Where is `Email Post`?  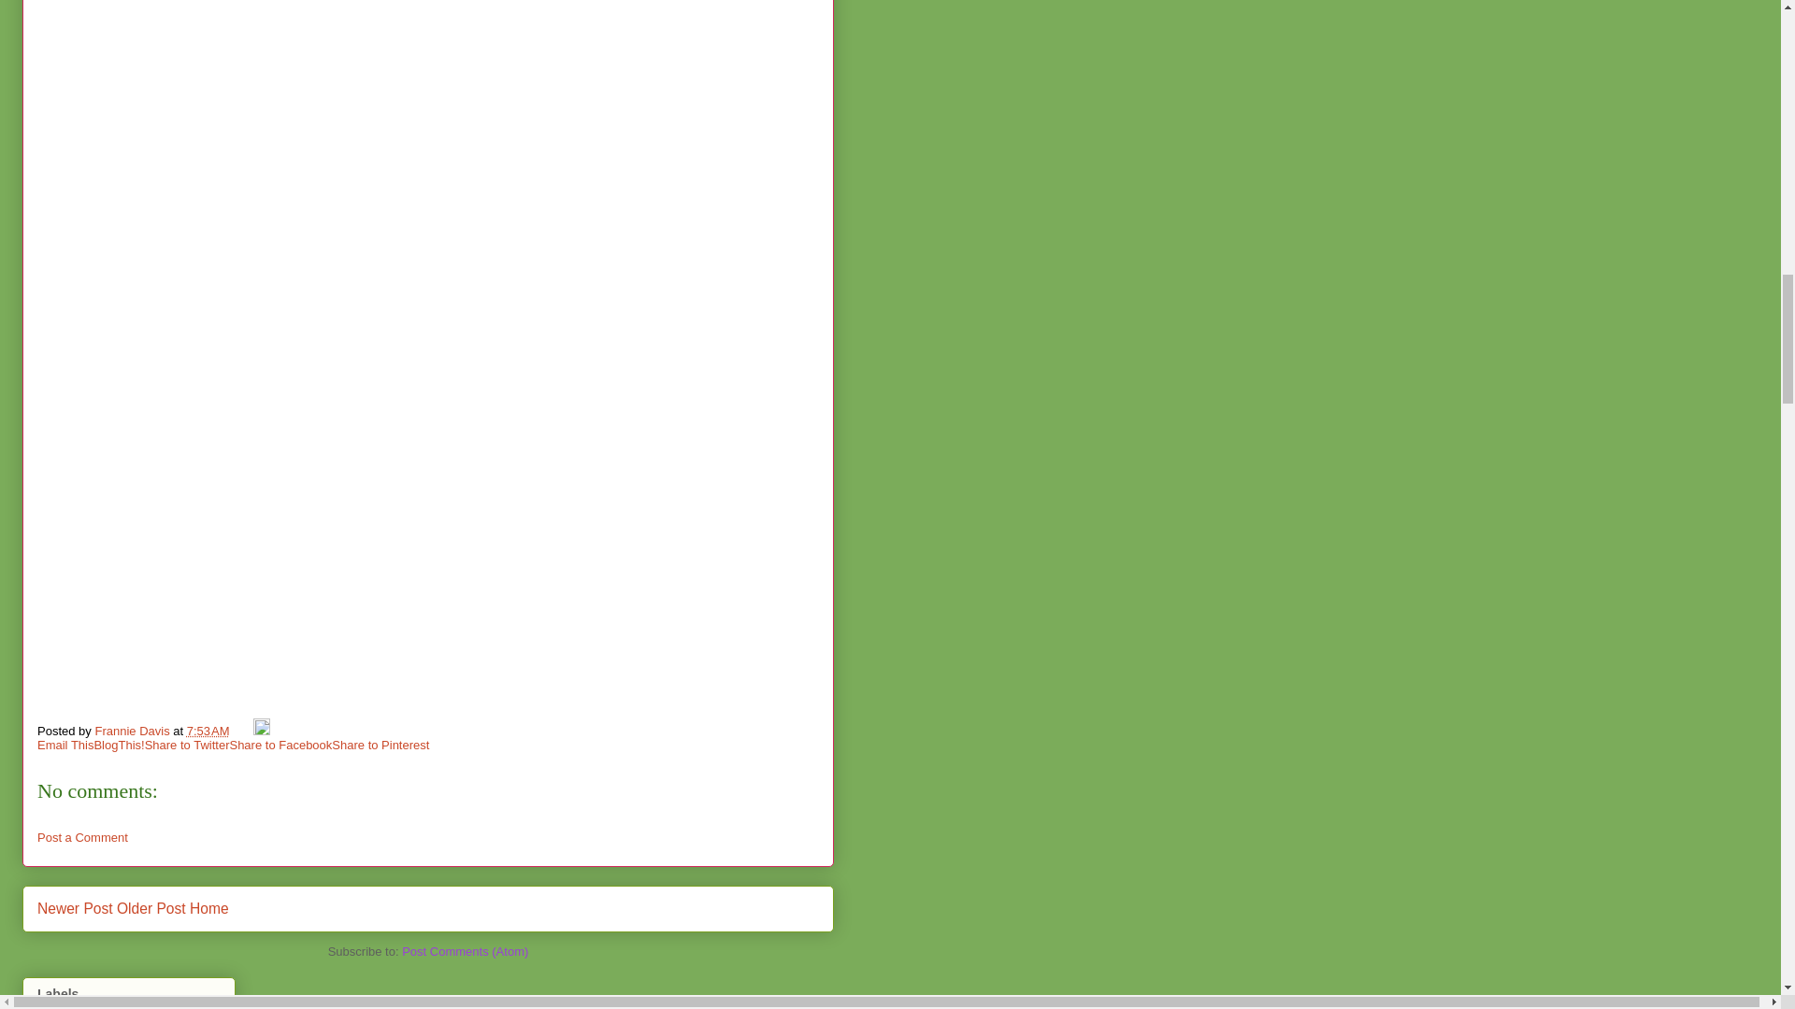 Email Post is located at coordinates (243, 731).